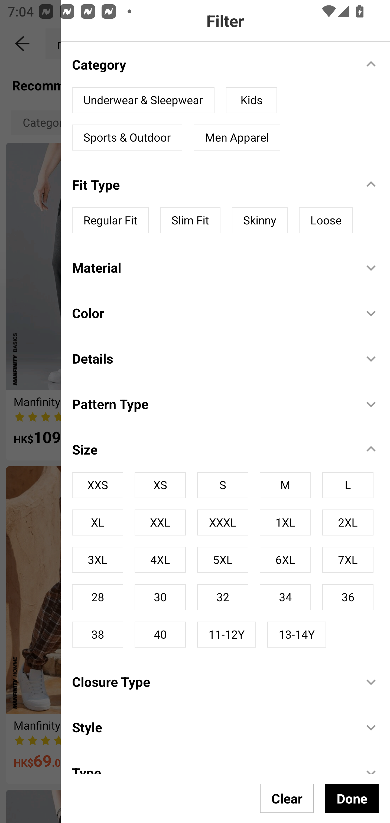  Describe the element at coordinates (223, 485) in the screenshot. I see `S` at that location.